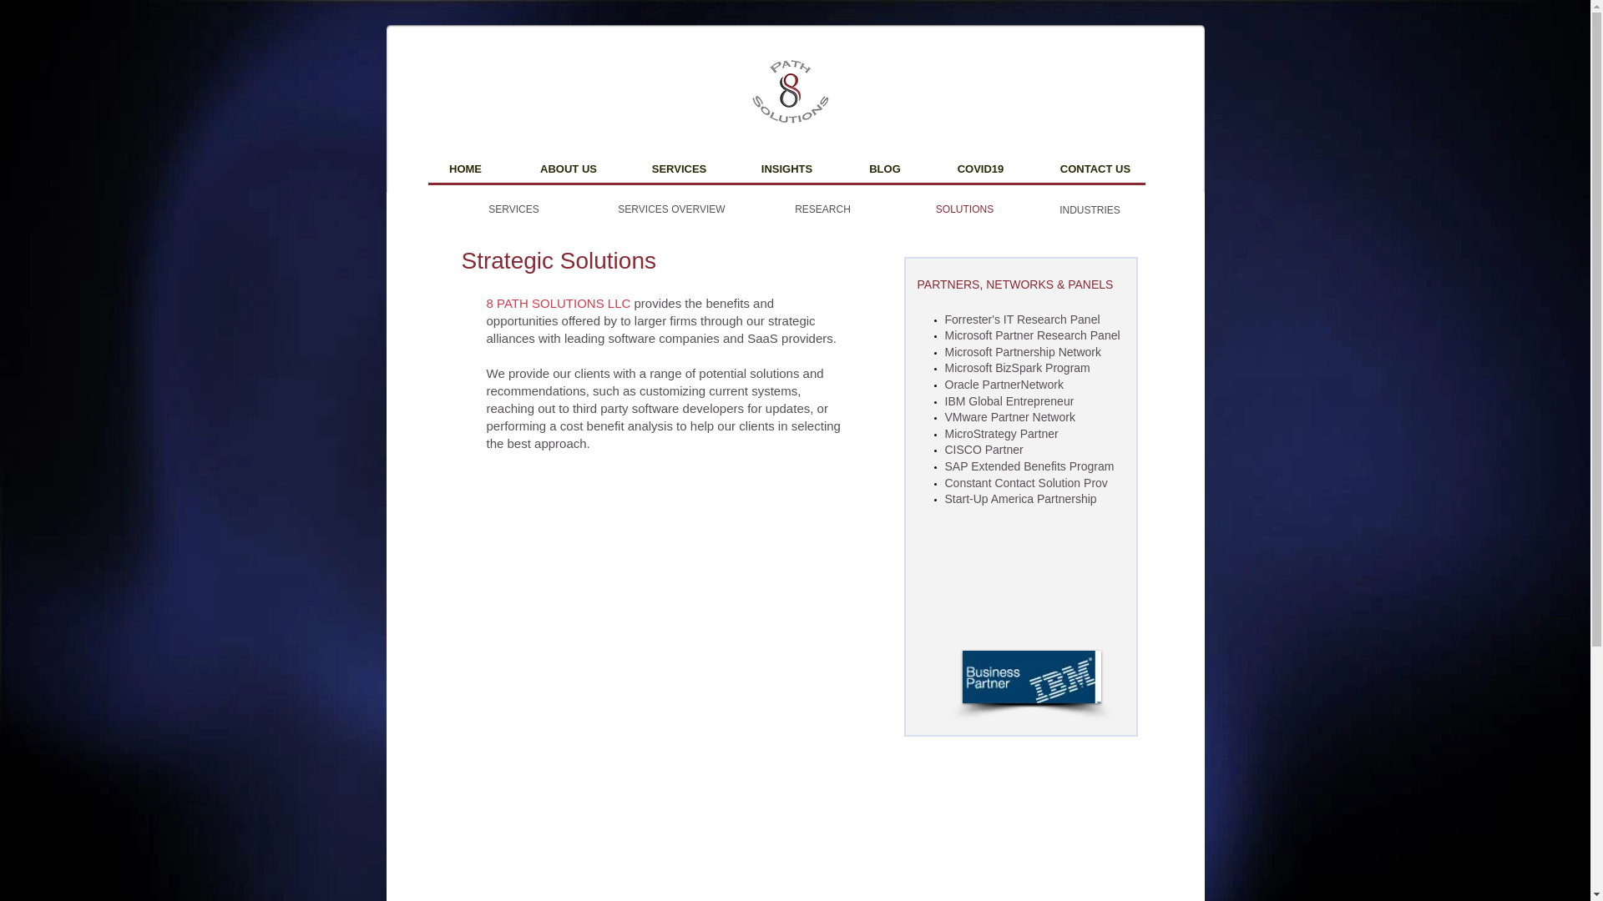  What do you see at coordinates (680, 169) in the screenshot?
I see `SERVICES` at bounding box center [680, 169].